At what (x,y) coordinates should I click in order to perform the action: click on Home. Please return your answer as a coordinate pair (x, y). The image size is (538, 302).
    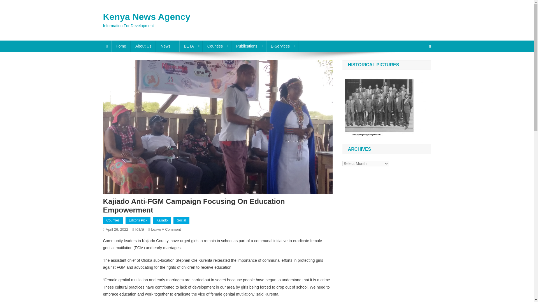
    Looking at the image, I should click on (121, 46).